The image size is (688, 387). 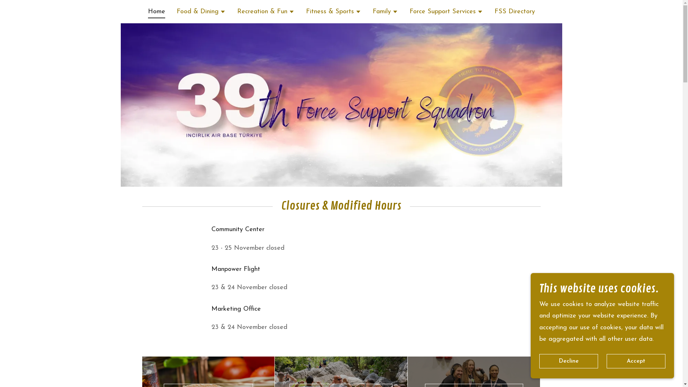 What do you see at coordinates (446, 13) in the screenshot?
I see `Force Support Services` at bounding box center [446, 13].